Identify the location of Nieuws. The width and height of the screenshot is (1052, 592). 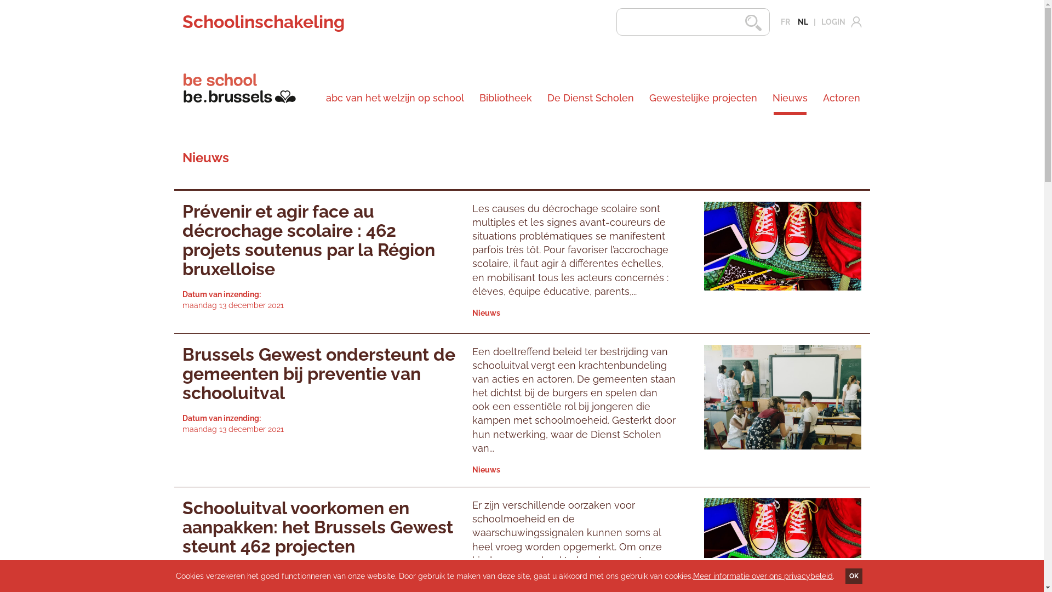
(790, 98).